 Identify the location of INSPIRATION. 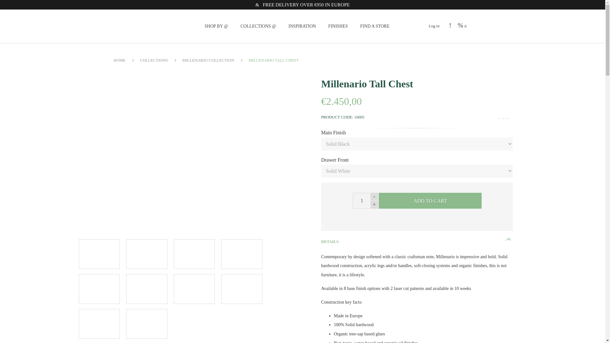
(302, 26).